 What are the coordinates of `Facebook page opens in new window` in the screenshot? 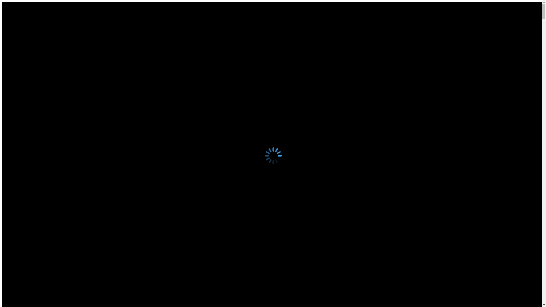 It's located at (5, 80).